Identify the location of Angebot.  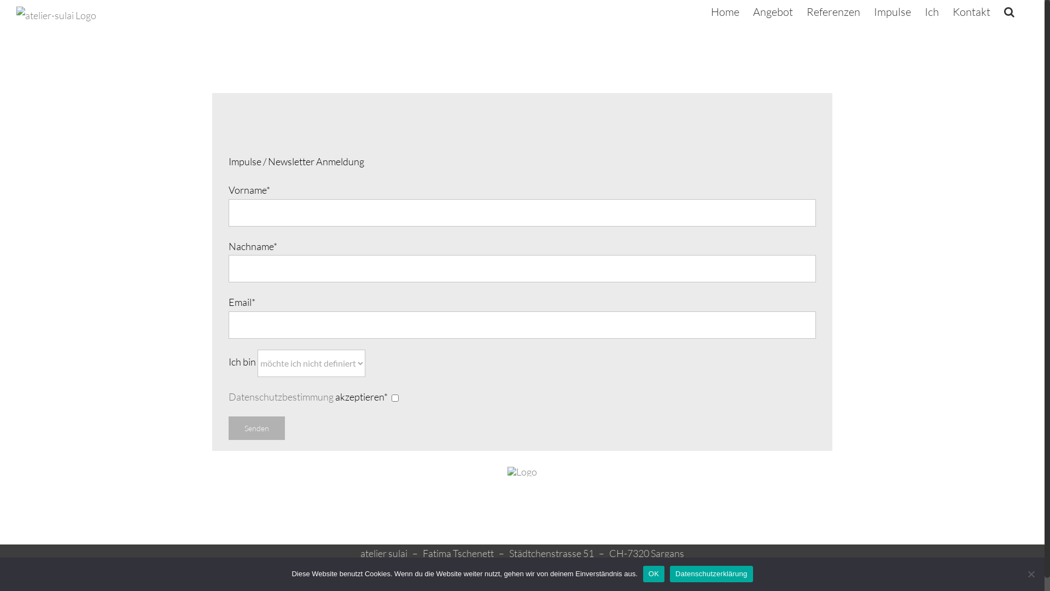
(773, 12).